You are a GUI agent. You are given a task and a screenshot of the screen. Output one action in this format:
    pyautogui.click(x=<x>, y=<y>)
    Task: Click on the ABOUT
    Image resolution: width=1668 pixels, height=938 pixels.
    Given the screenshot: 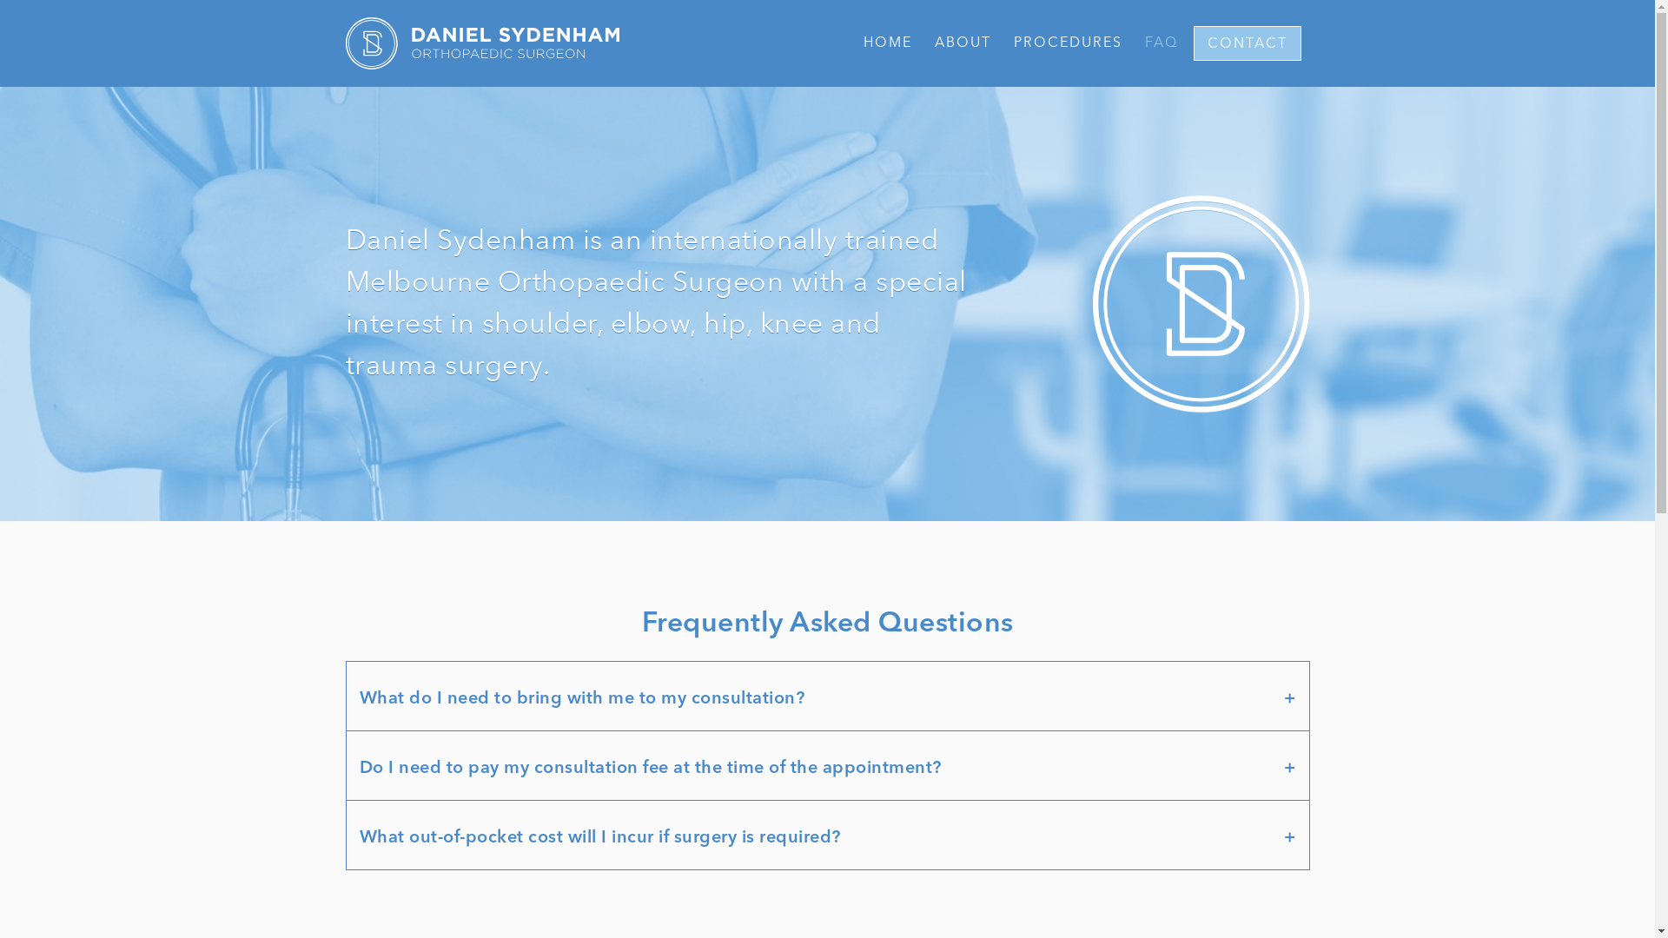 What is the action you would take?
    pyautogui.click(x=963, y=43)
    